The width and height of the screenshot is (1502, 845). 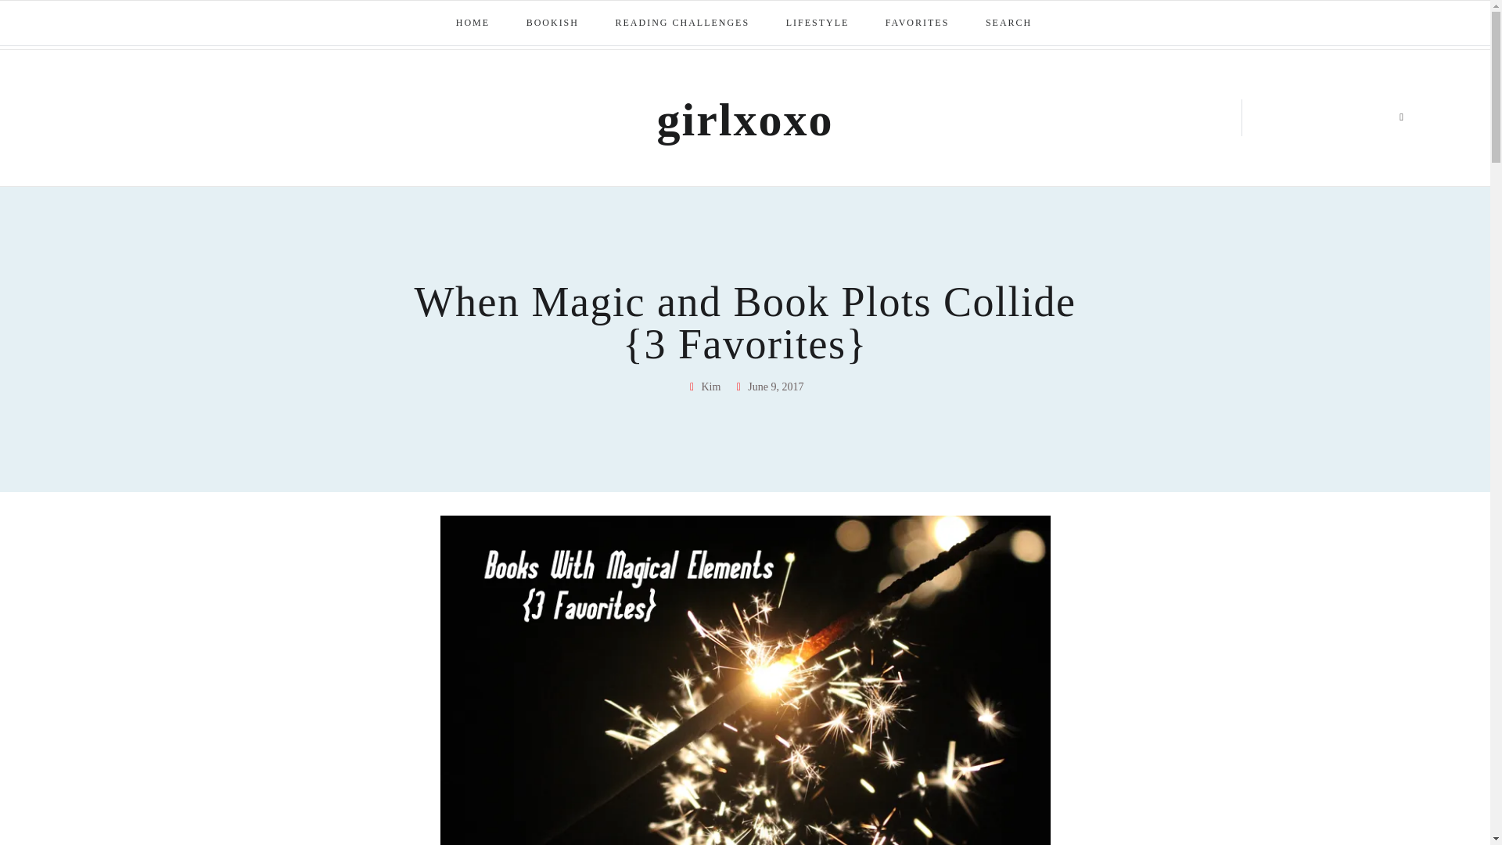 What do you see at coordinates (684, 23) in the screenshot?
I see `READING CHALLENGES` at bounding box center [684, 23].